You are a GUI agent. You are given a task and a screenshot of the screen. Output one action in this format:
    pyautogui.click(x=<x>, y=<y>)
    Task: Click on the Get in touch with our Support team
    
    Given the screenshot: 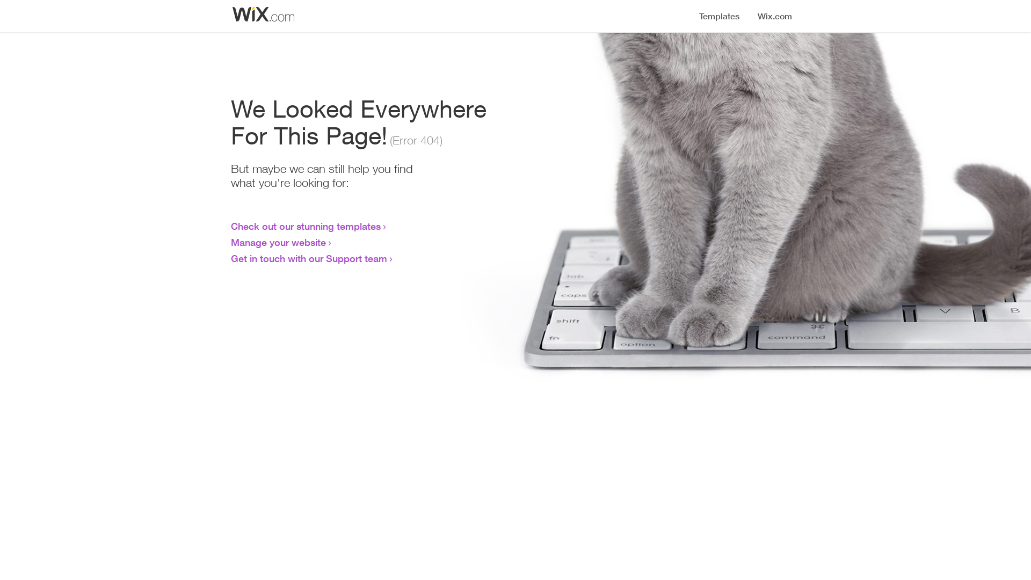 What is the action you would take?
    pyautogui.click(x=309, y=258)
    